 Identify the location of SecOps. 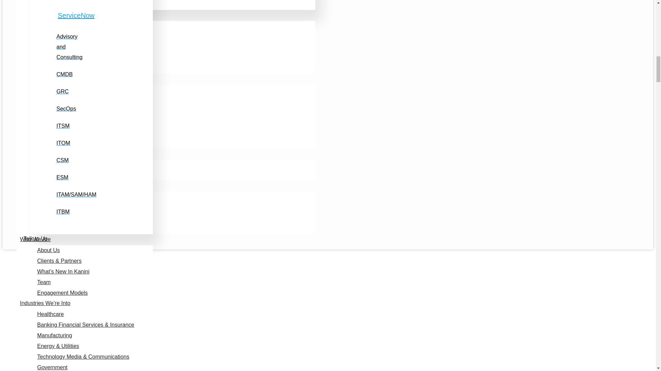
(66, 109).